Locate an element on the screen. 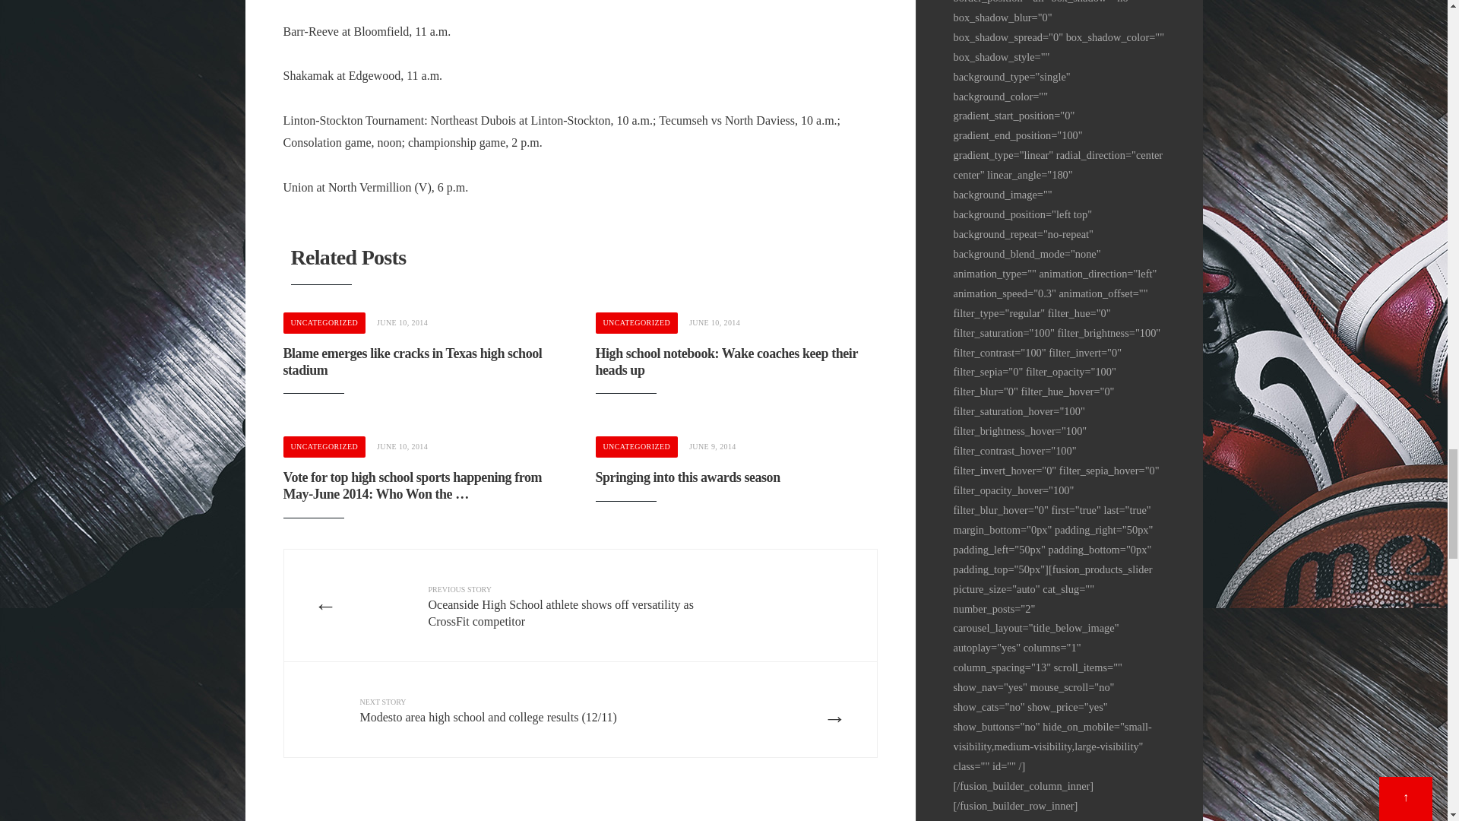 The height and width of the screenshot is (821, 1459). Blame emerges like cracks in Texas high school stadium is located at coordinates (412, 361).